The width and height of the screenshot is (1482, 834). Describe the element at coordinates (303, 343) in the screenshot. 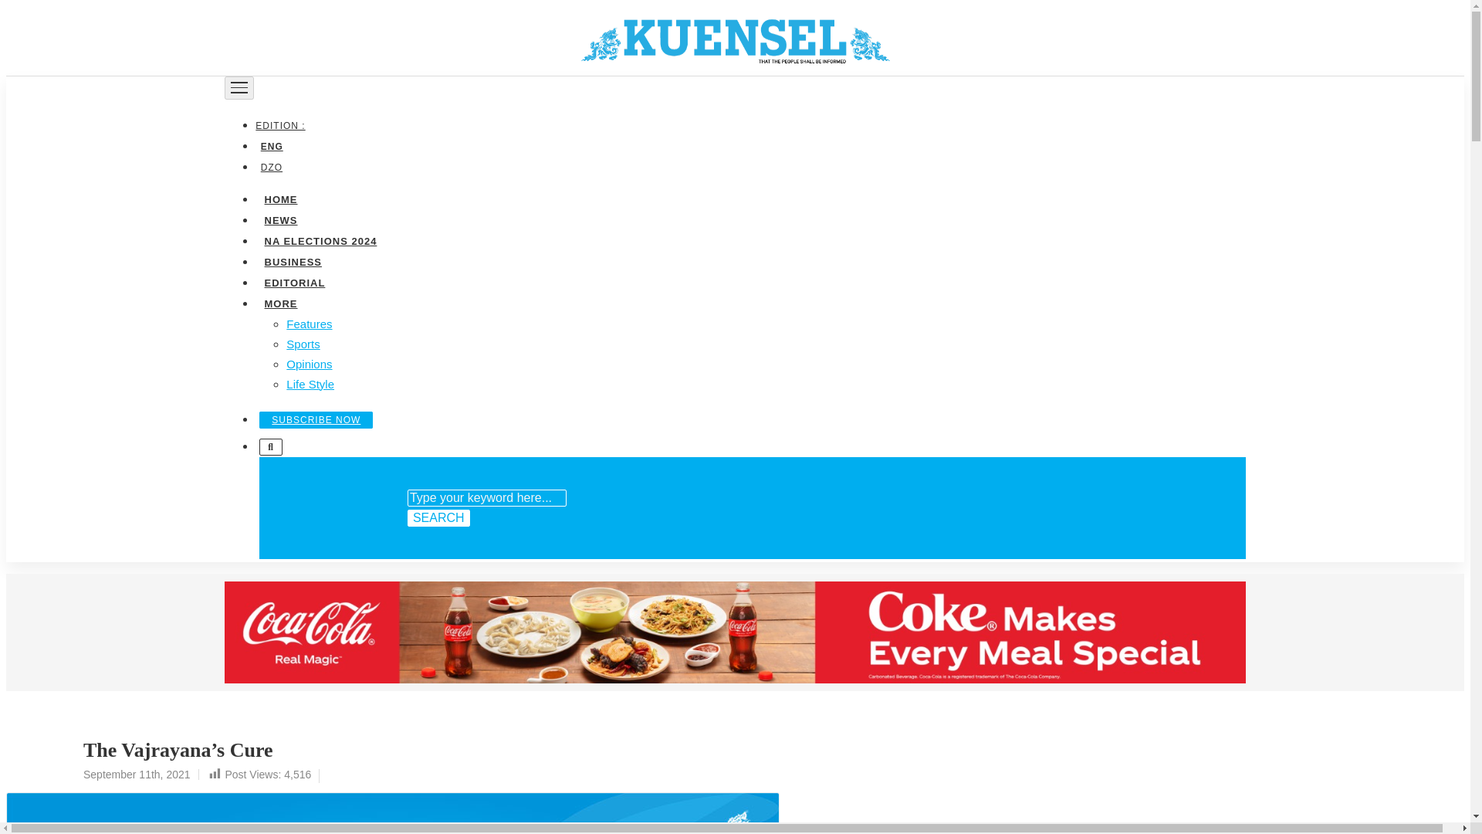

I see `Sports` at that location.